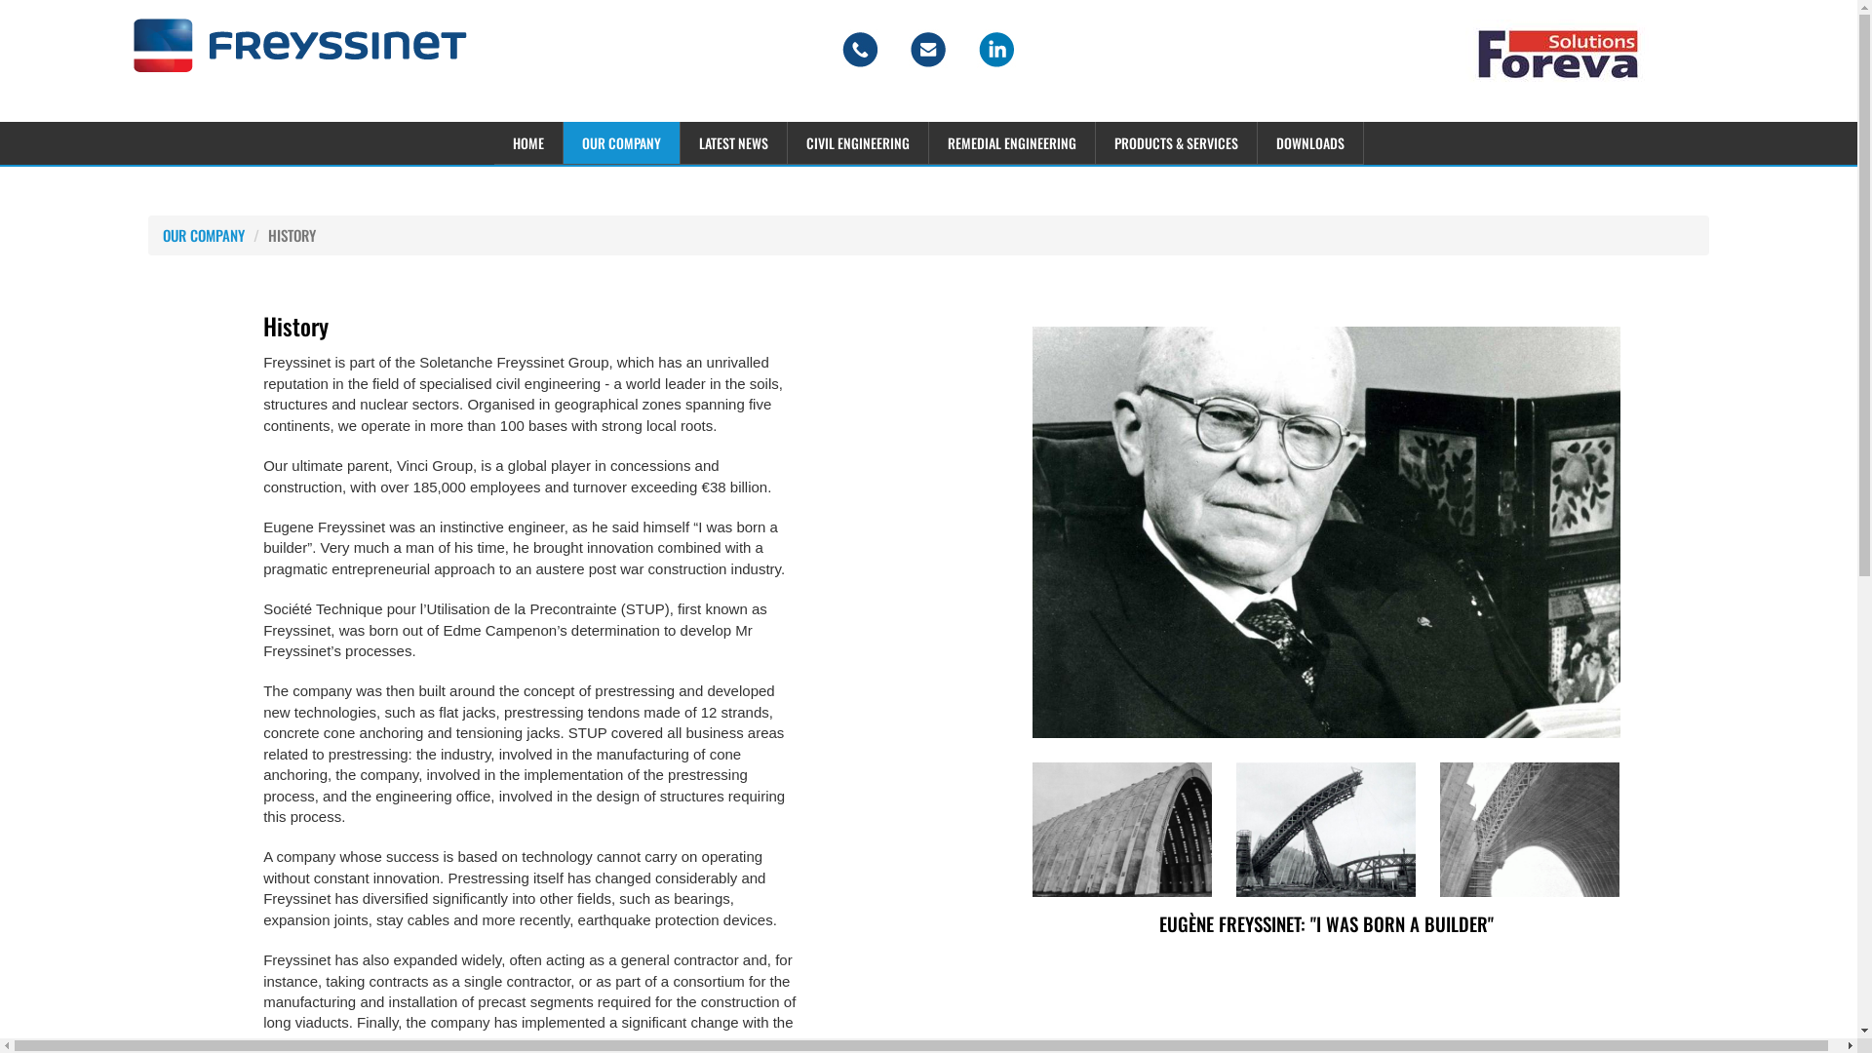  What do you see at coordinates (734, 143) in the screenshot?
I see `LATEST NEWS` at bounding box center [734, 143].